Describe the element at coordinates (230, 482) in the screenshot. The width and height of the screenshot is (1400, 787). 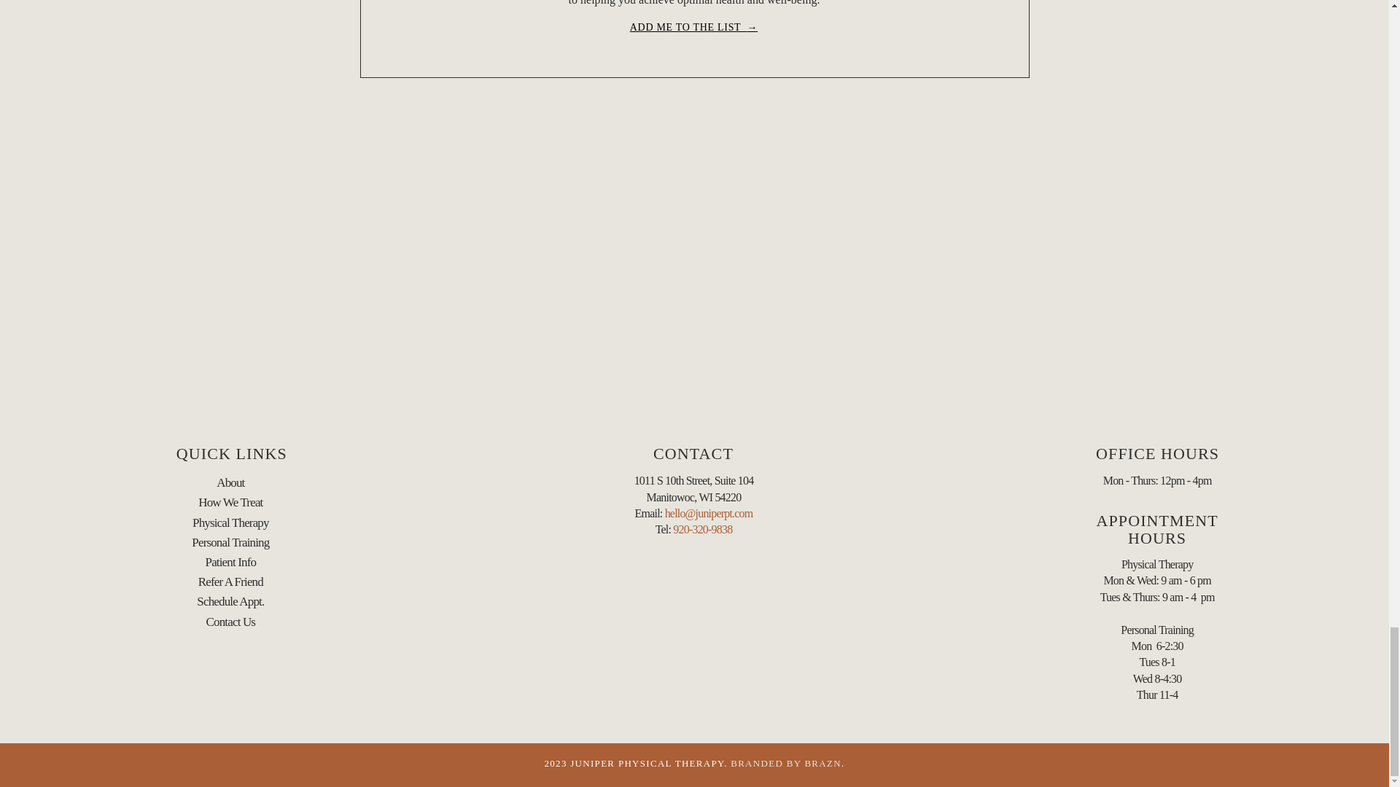
I see `About` at that location.